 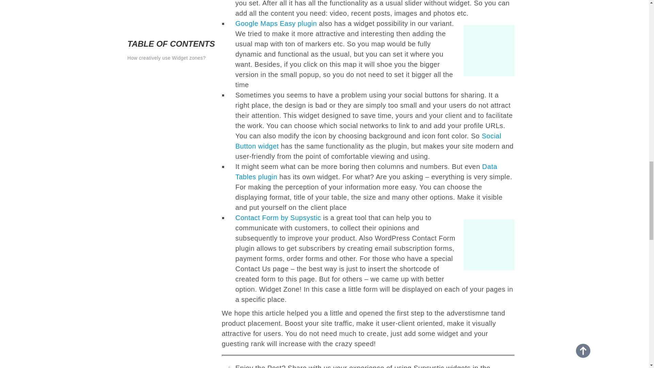 What do you see at coordinates (486, 245) in the screenshot?
I see `Contact Form plugin for your website` at bounding box center [486, 245].